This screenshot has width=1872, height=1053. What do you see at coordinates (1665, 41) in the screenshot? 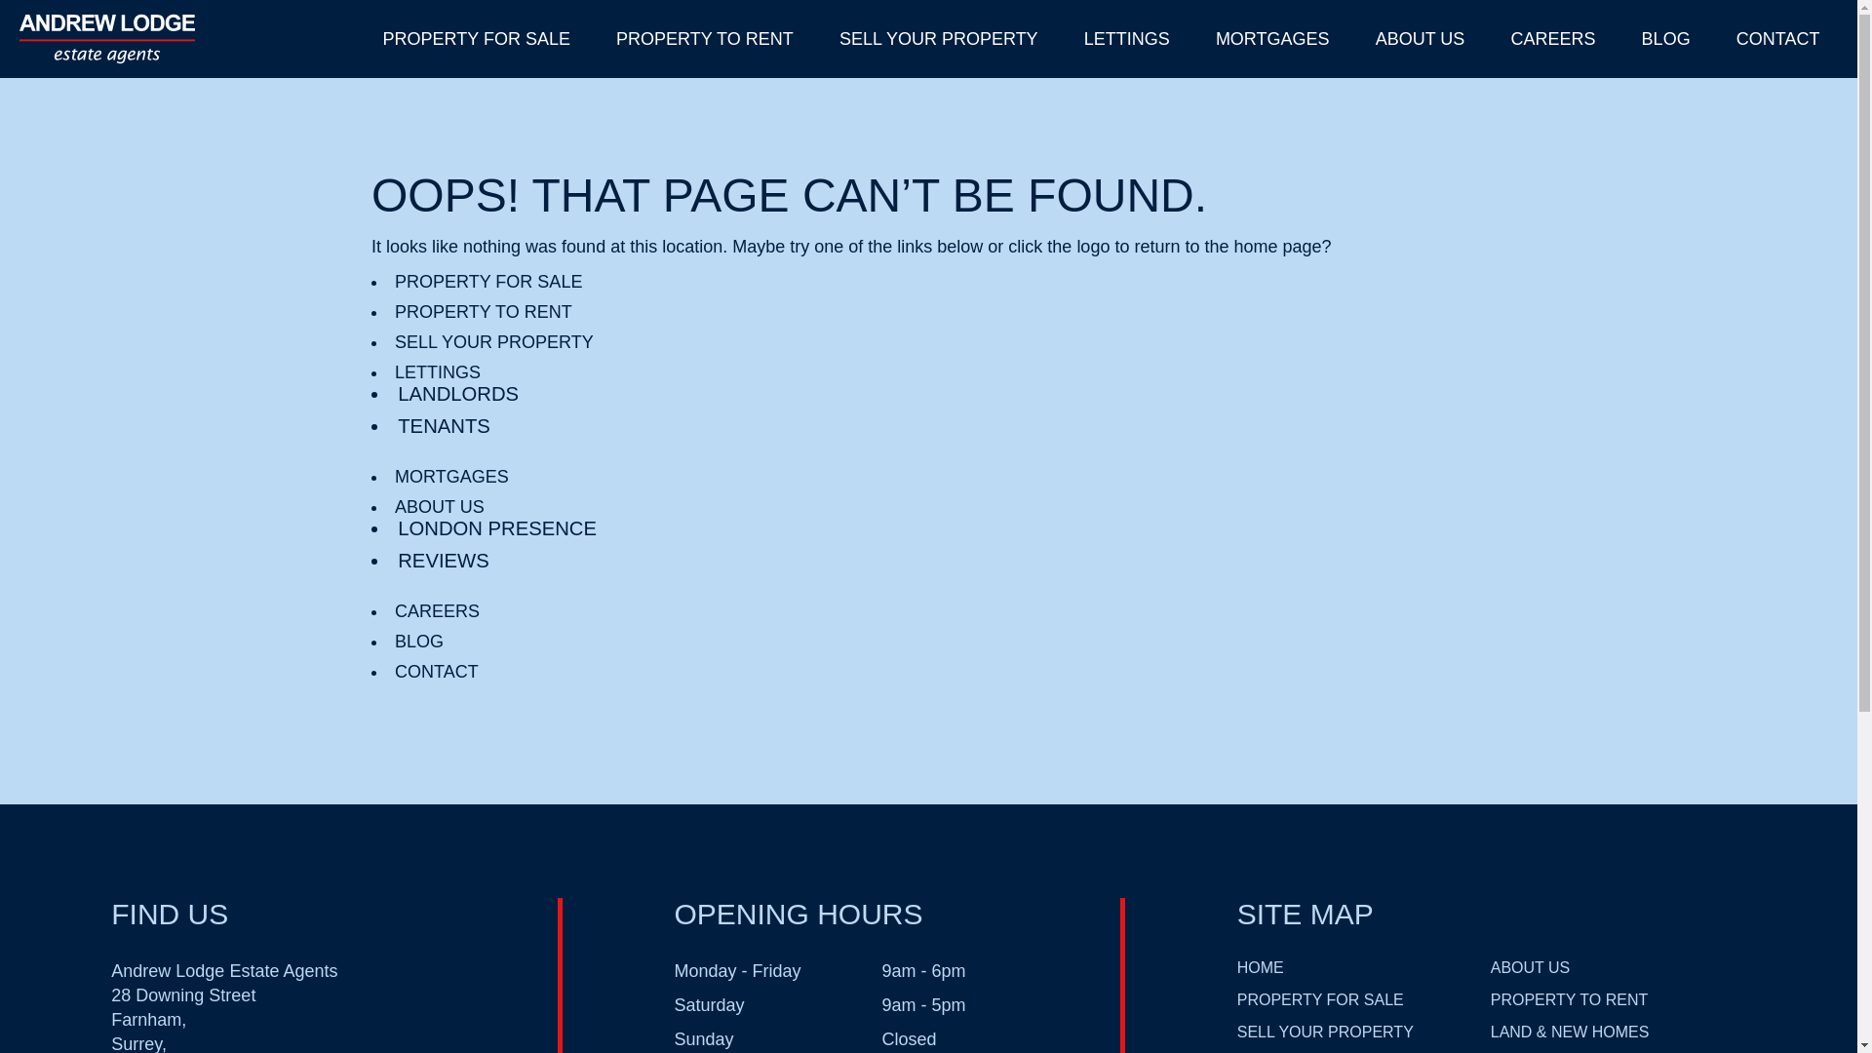
I see `BLOG` at bounding box center [1665, 41].